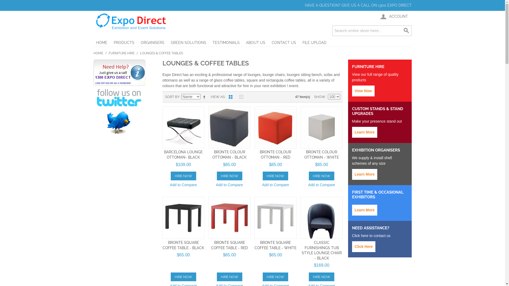  Describe the element at coordinates (124, 43) in the screenshot. I see `PRODUCTS` at that location.